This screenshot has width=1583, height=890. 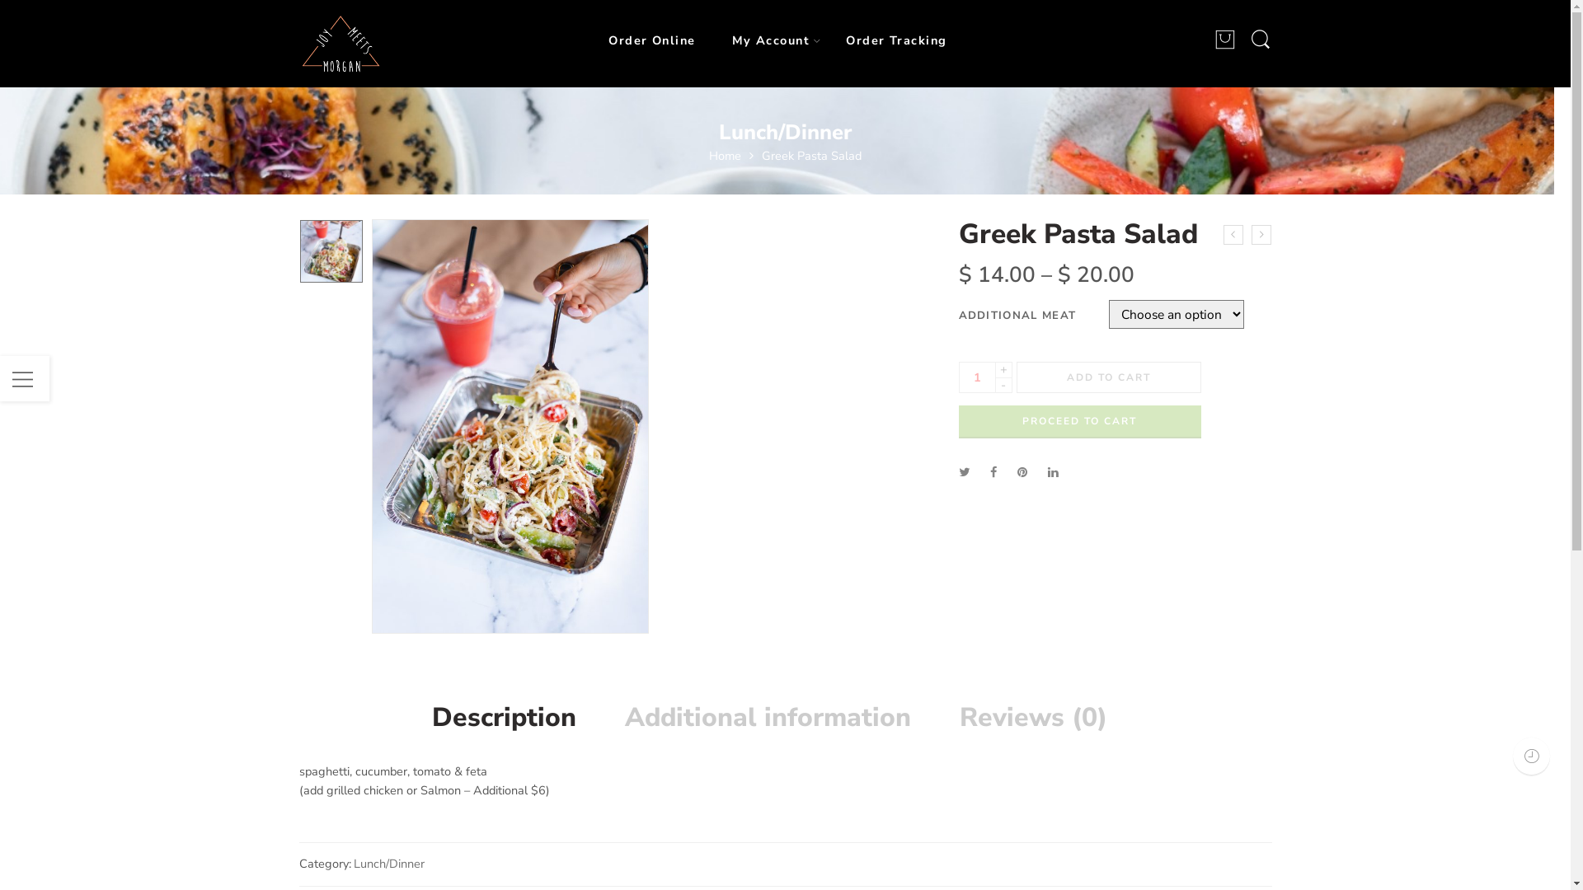 What do you see at coordinates (1261, 235) in the screenshot?
I see `Chicken Fillet` at bounding box center [1261, 235].